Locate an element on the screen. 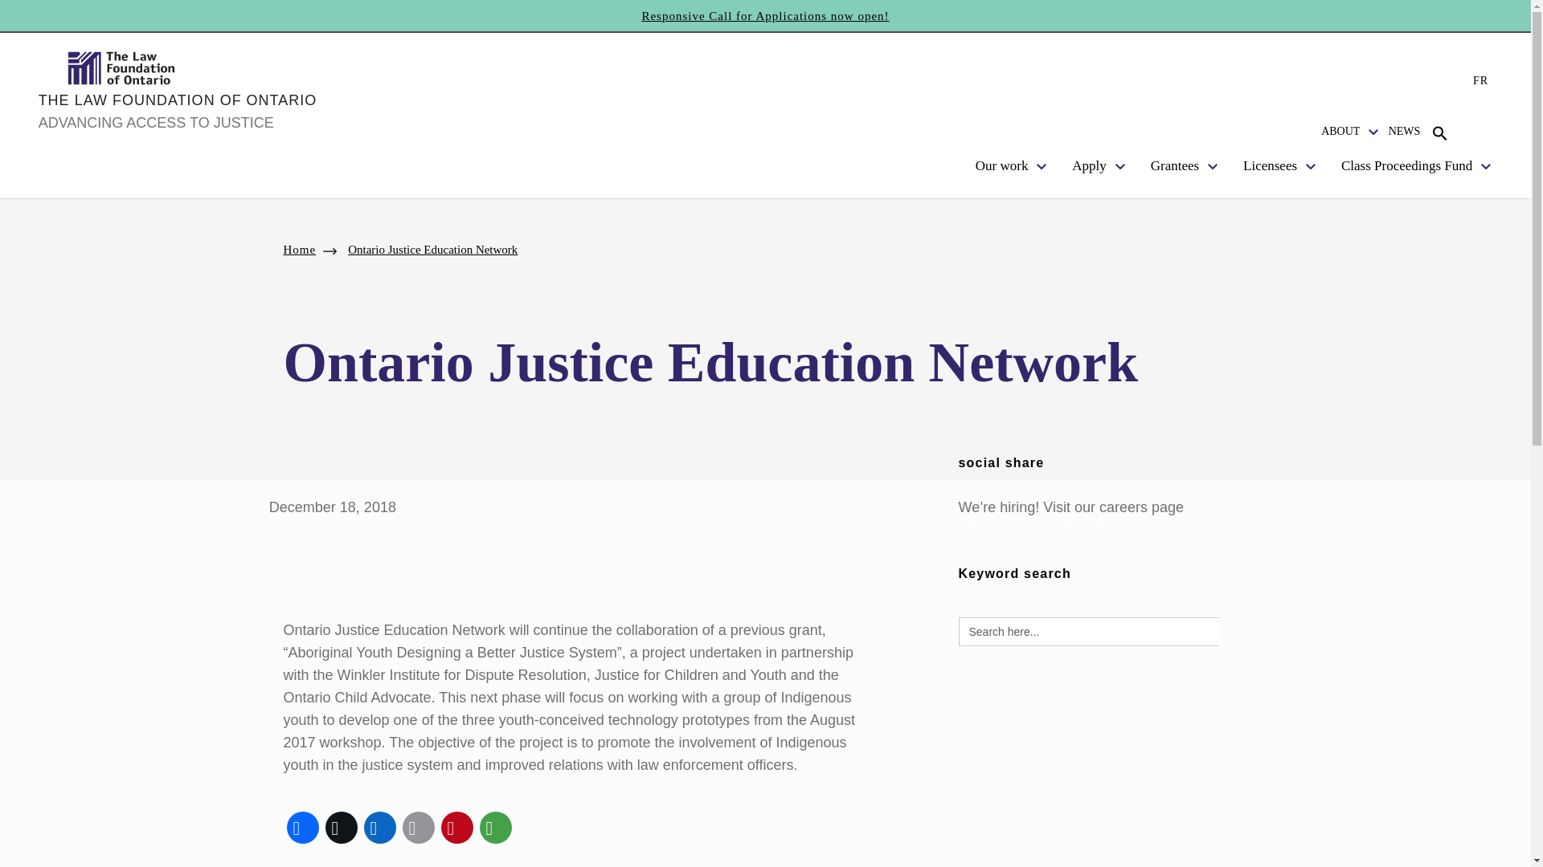  Facebook is located at coordinates (301, 827).